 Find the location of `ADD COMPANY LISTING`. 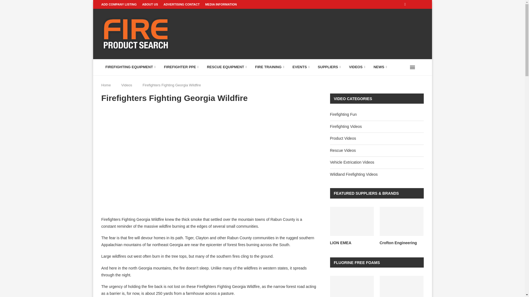

ADD COMPANY LISTING is located at coordinates (119, 4).